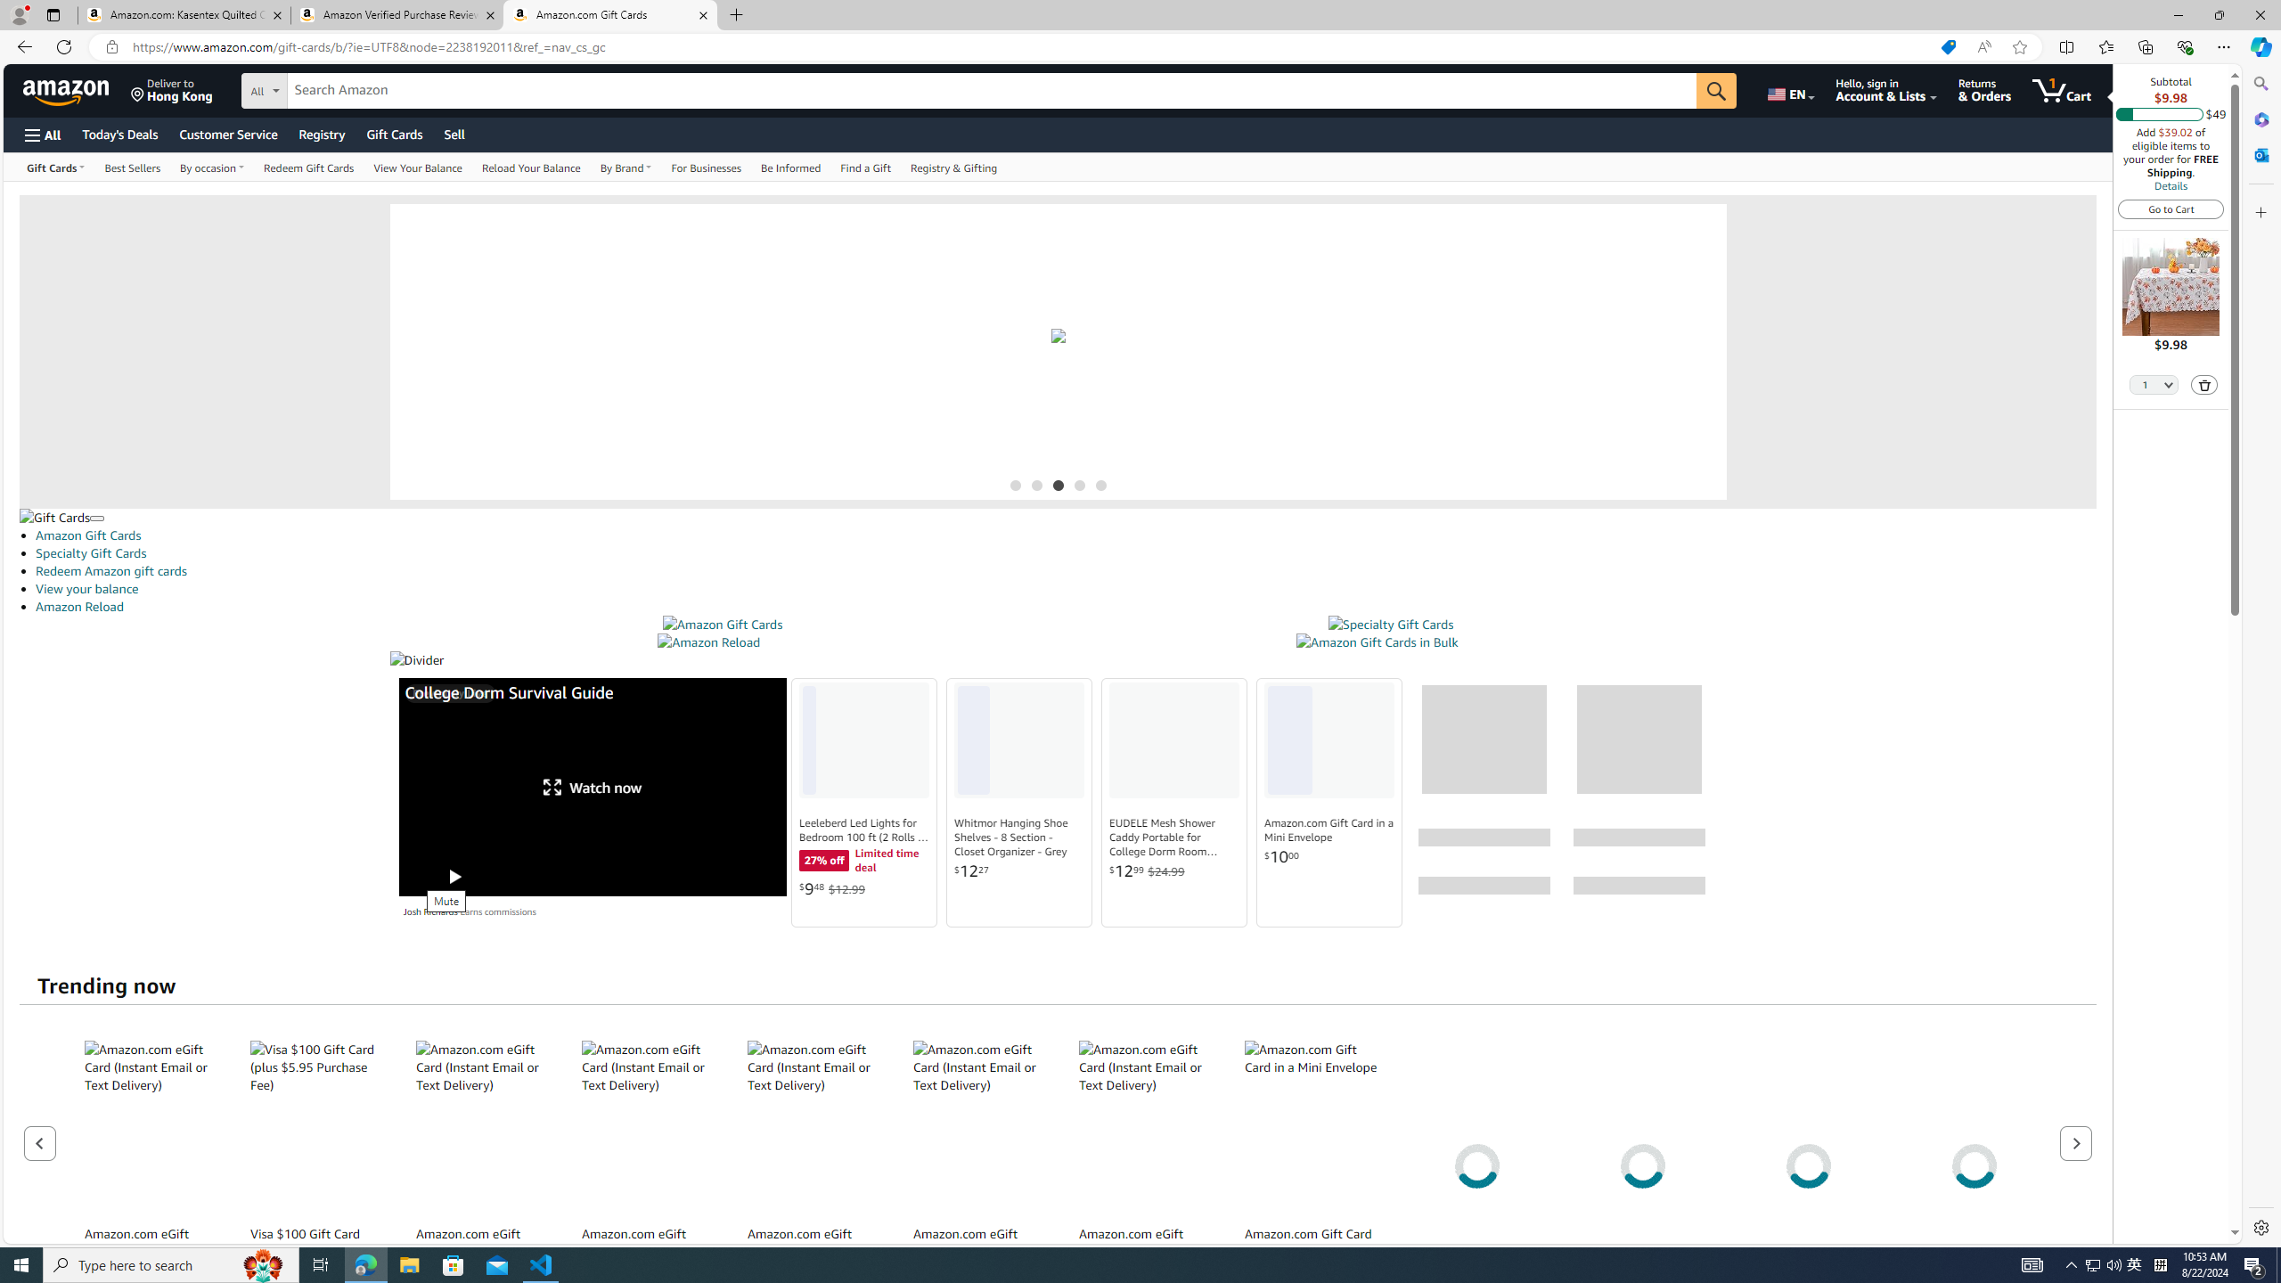 The height and width of the screenshot is (1283, 2281). What do you see at coordinates (531, 167) in the screenshot?
I see `Reload Your Balance` at bounding box center [531, 167].